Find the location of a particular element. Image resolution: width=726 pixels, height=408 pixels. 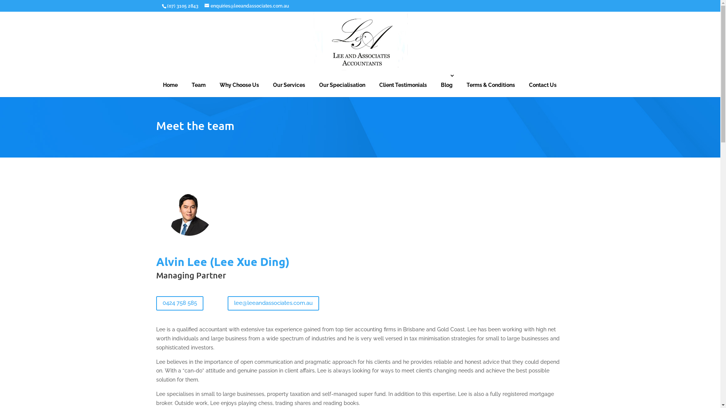

enquiries@leeandassociates.com.au is located at coordinates (247, 6).